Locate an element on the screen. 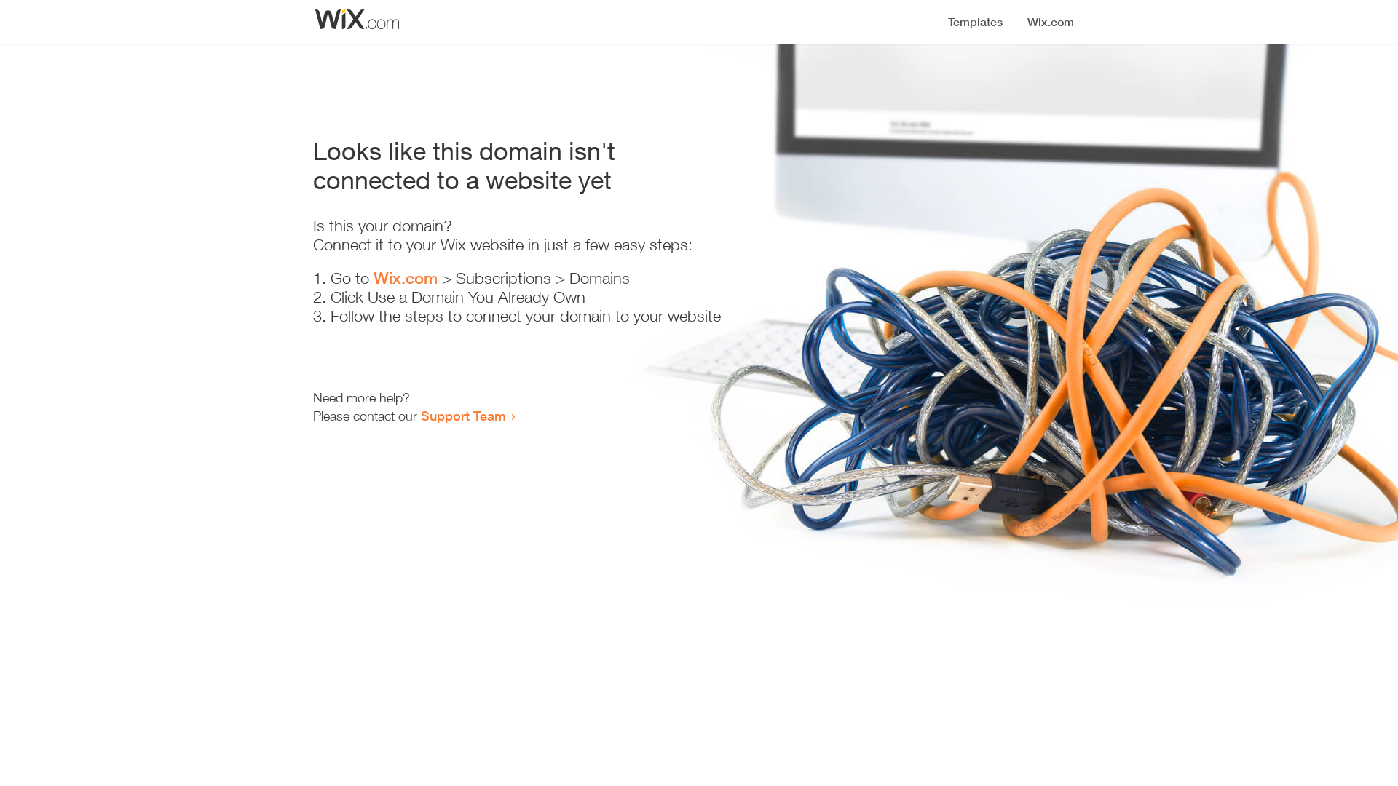 This screenshot has width=1398, height=786. Support Team is located at coordinates (463, 416).